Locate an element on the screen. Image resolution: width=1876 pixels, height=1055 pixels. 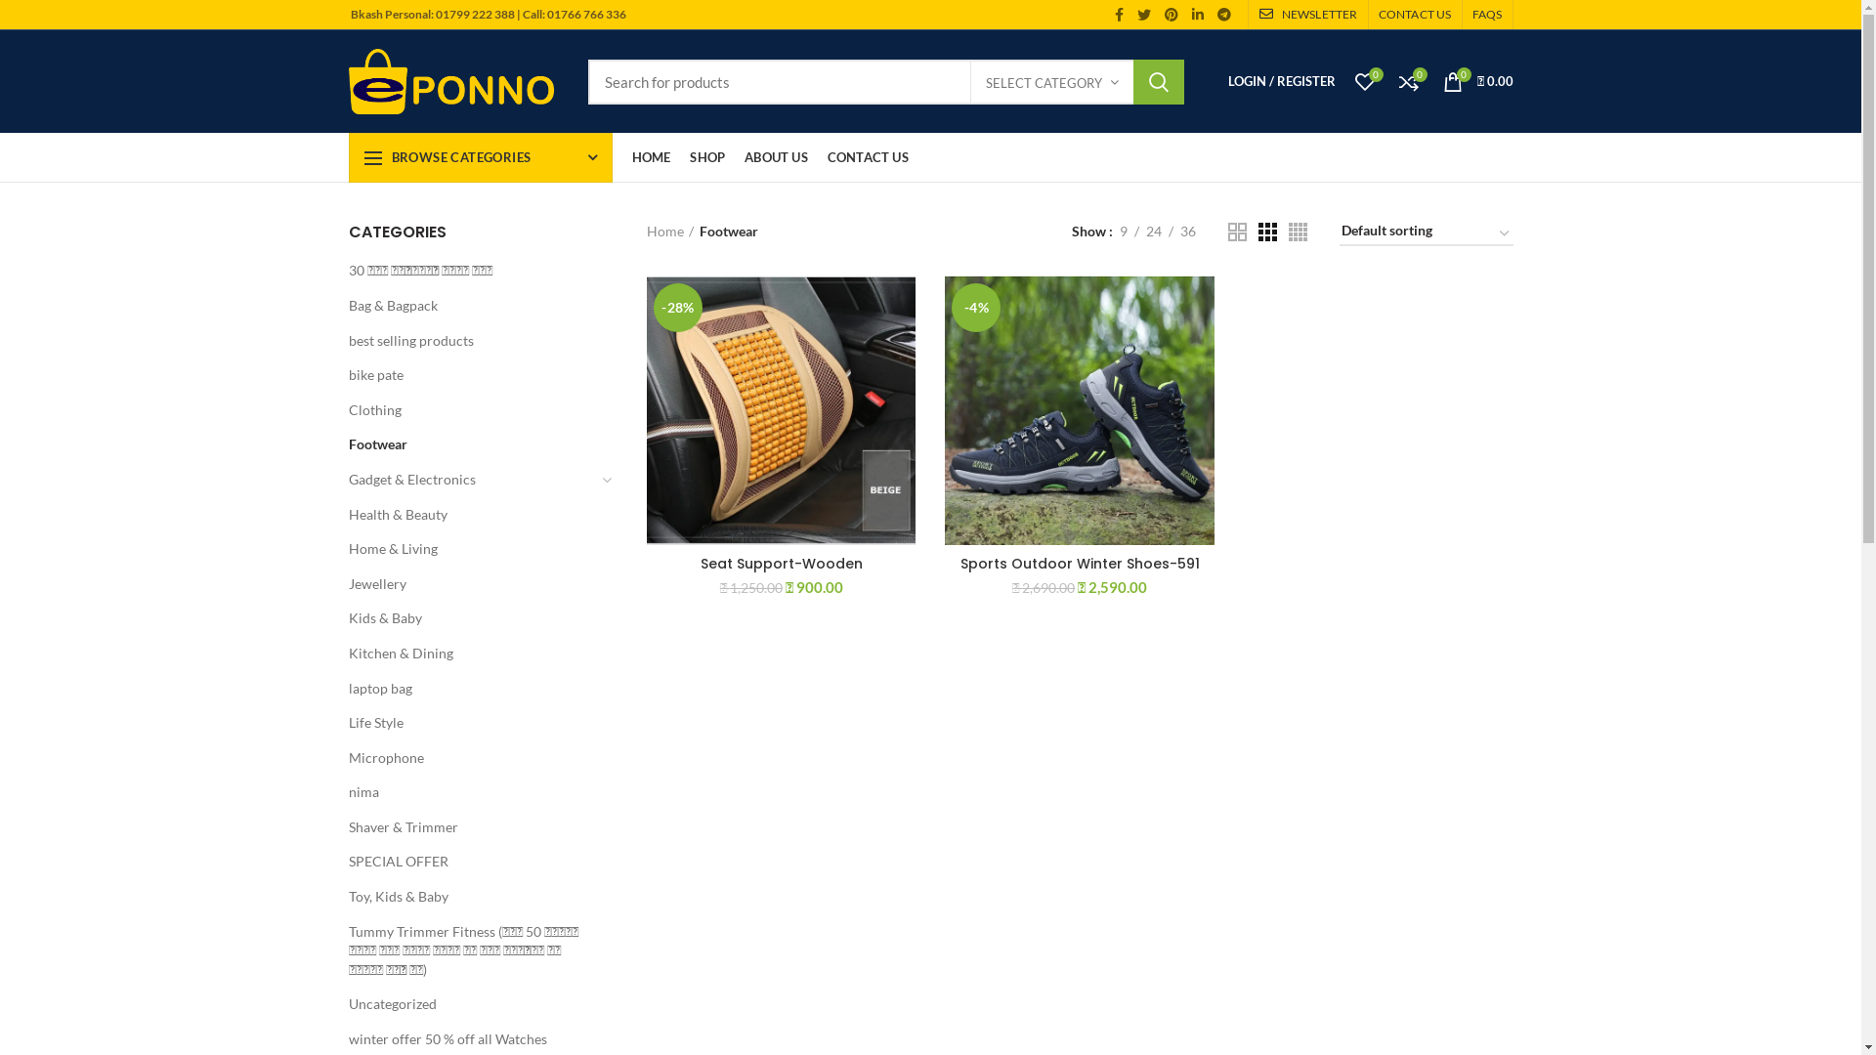
Home is located at coordinates (670, 232).